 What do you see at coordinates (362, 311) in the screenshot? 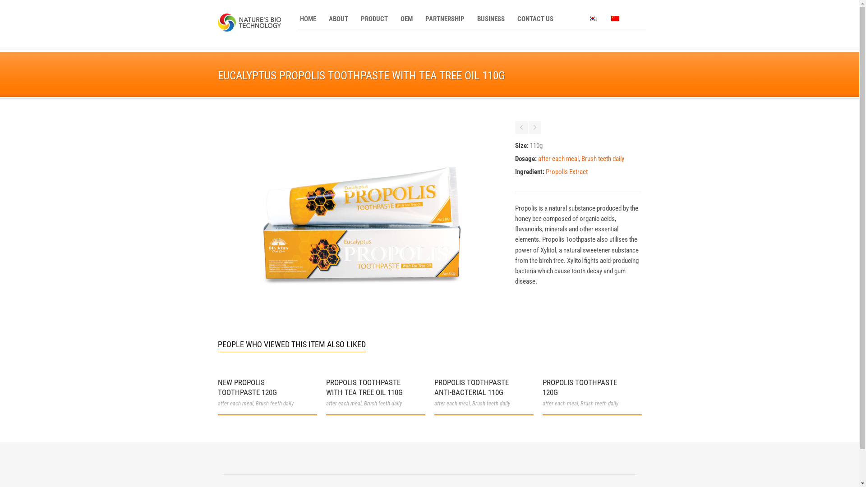
I see `Eucalyptus Propolis Toothpaste with tea tree oil 110g` at bounding box center [362, 311].